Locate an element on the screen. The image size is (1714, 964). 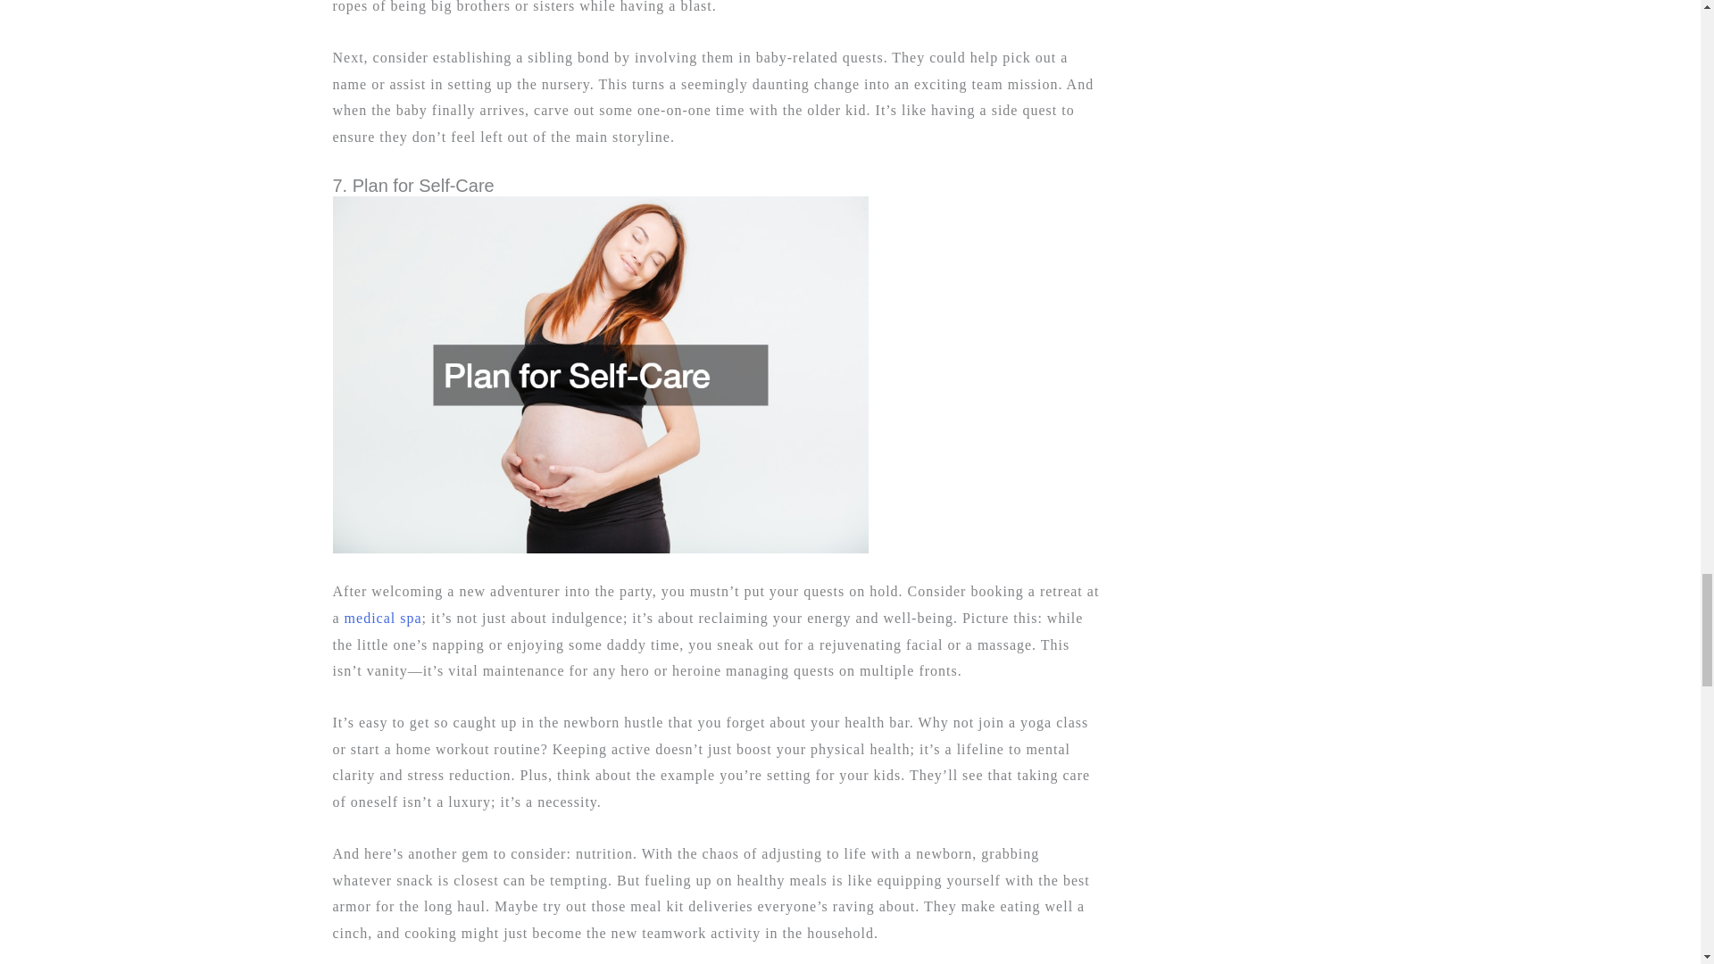
medical spa is located at coordinates (382, 618).